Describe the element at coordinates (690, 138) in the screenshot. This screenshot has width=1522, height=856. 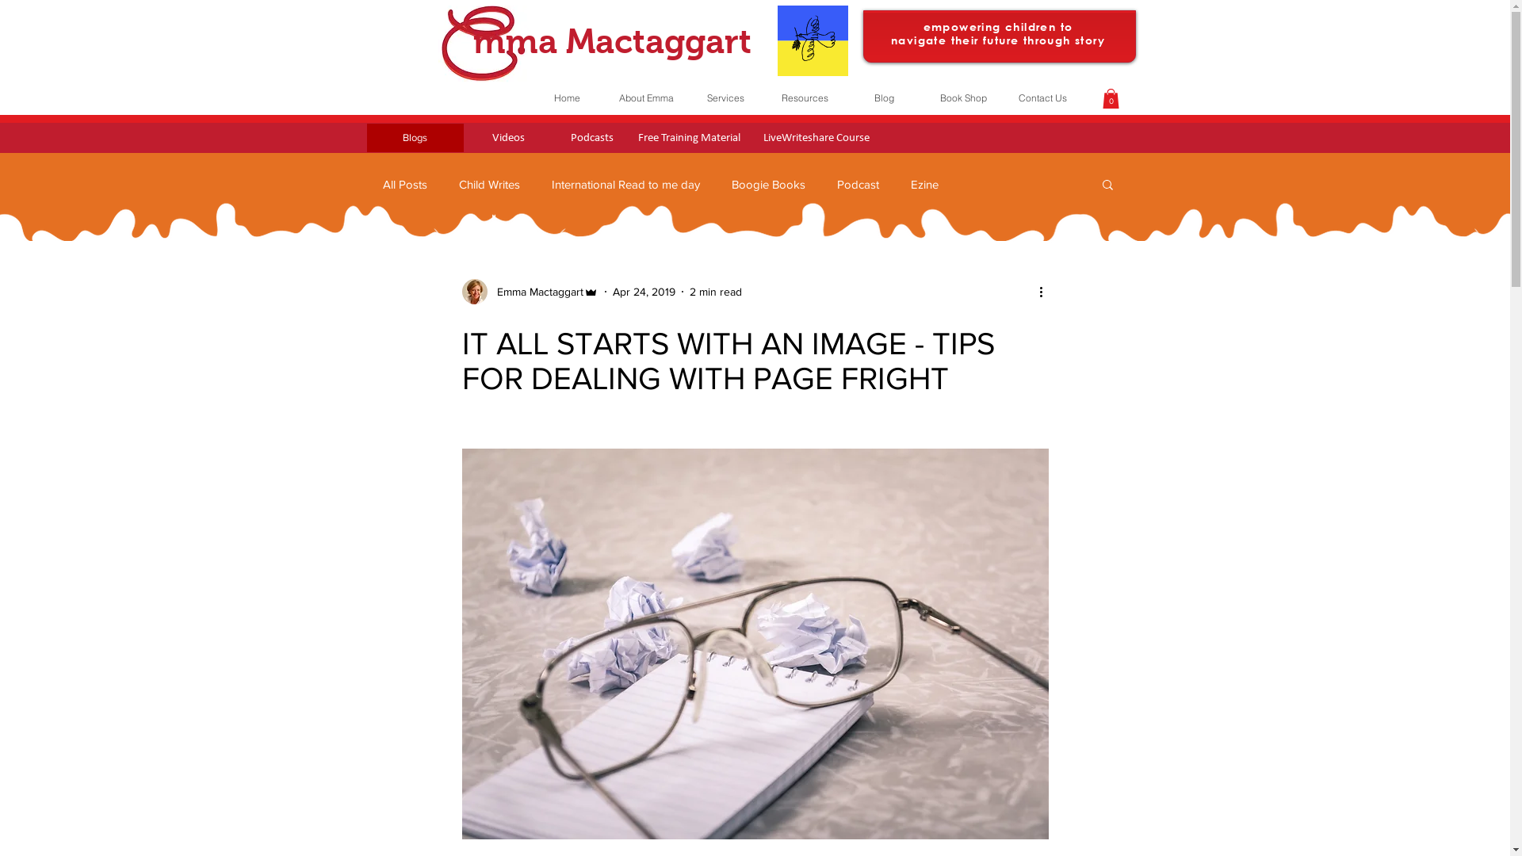
I see `Free Training Material` at that location.